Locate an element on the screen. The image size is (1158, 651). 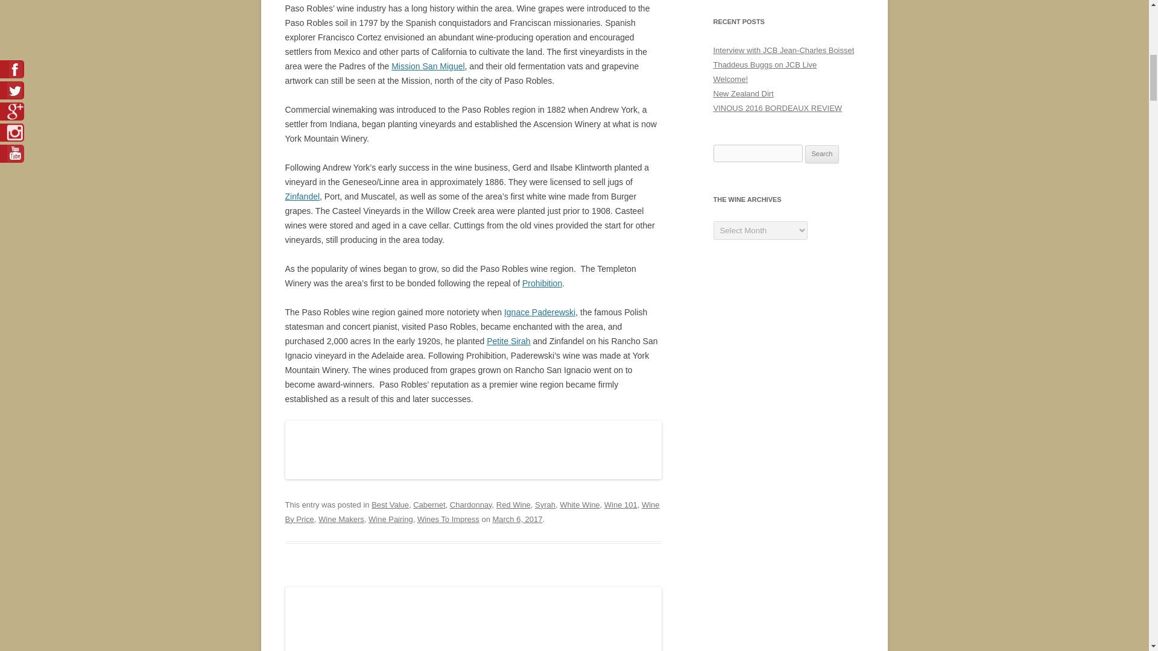
Mission San Miguel is located at coordinates (427, 66).